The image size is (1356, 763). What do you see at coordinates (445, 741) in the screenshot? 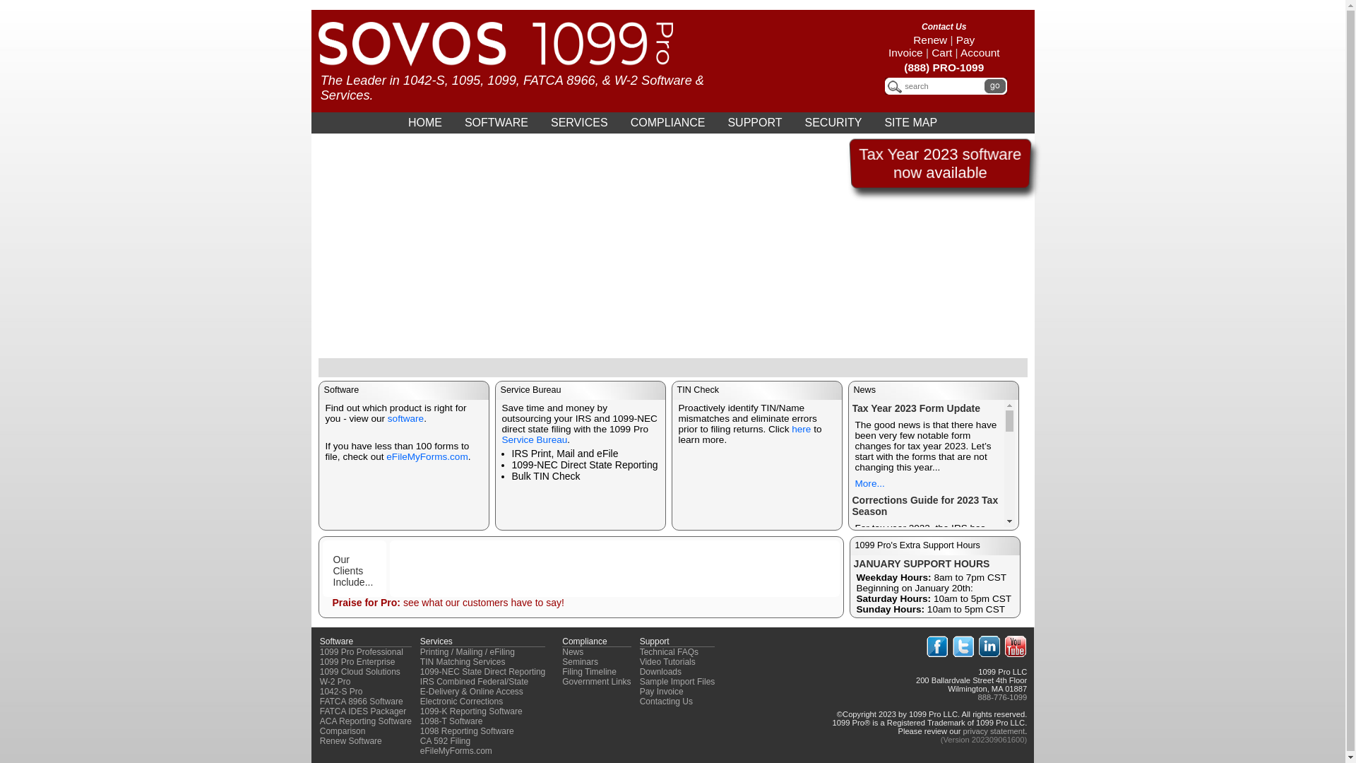
I see `CA 592 Filing` at bounding box center [445, 741].